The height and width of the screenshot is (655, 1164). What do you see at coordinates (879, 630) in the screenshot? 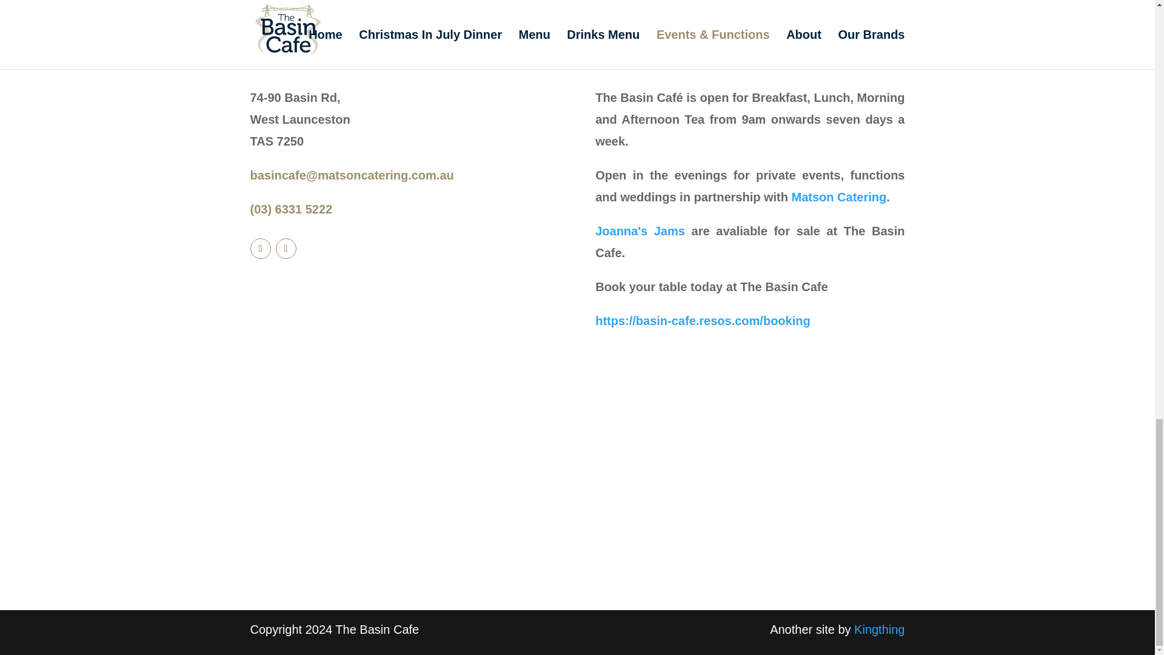
I see `Kingthing` at bounding box center [879, 630].